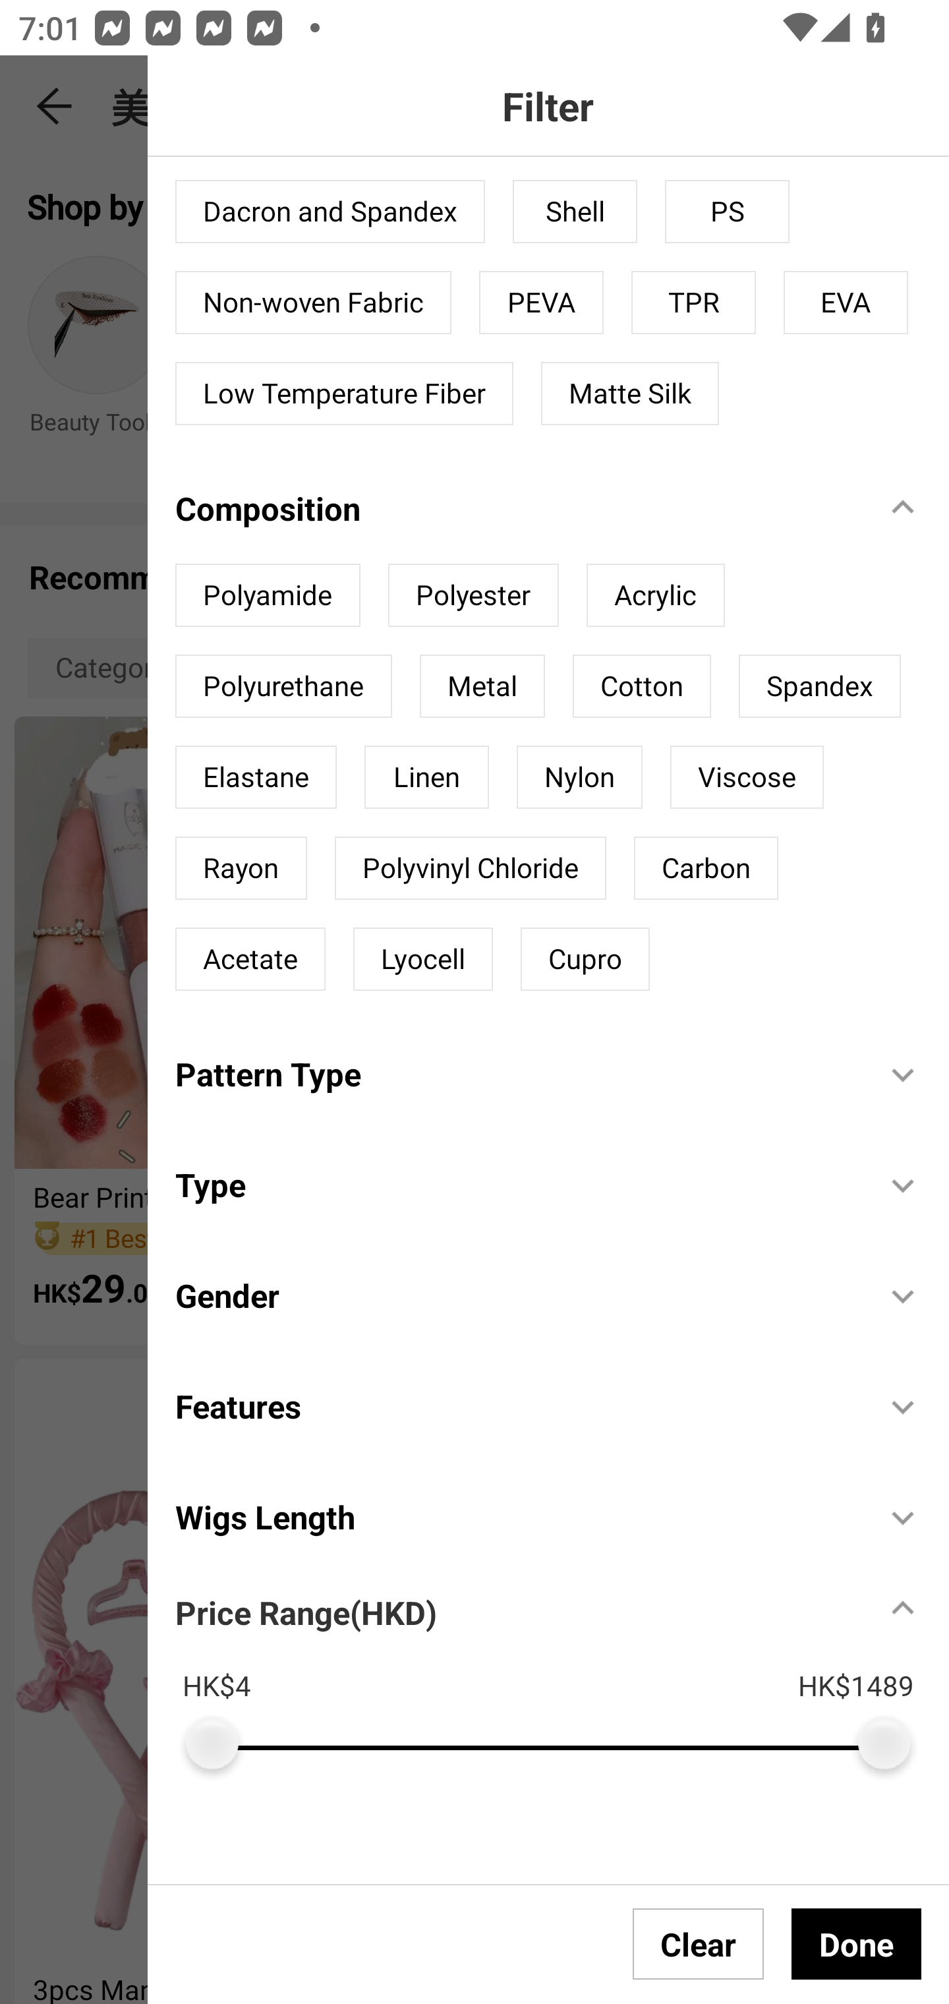  Describe the element at coordinates (422, 958) in the screenshot. I see `Lyocell` at that location.